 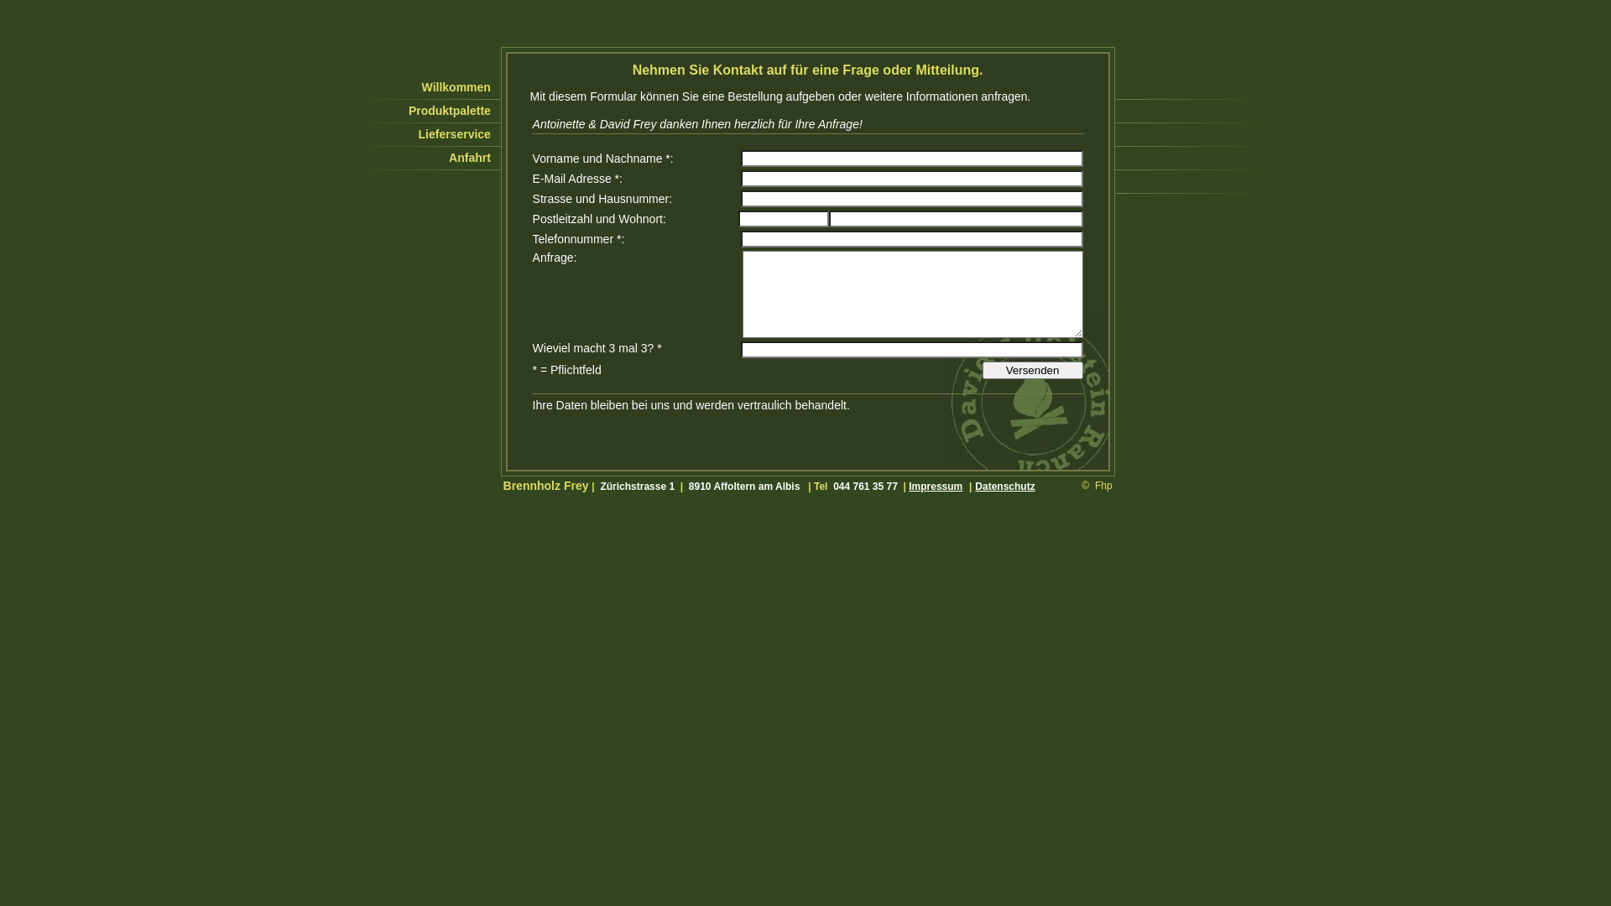 What do you see at coordinates (1117, 158) in the screenshot?
I see ` ` at bounding box center [1117, 158].